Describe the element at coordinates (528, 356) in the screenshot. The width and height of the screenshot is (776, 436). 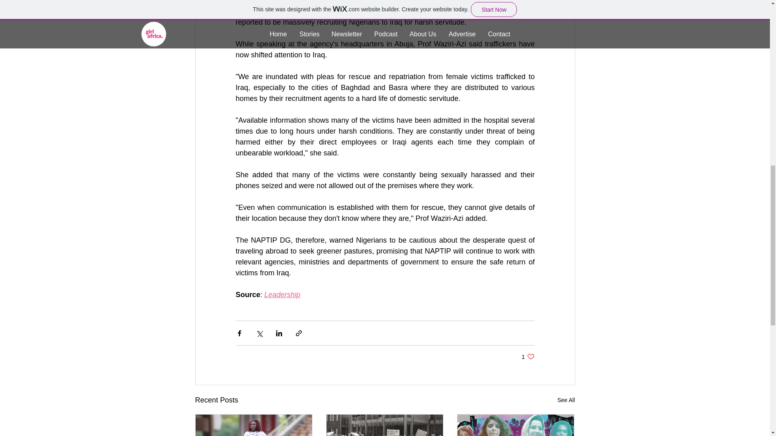
I see `Leadership` at that location.